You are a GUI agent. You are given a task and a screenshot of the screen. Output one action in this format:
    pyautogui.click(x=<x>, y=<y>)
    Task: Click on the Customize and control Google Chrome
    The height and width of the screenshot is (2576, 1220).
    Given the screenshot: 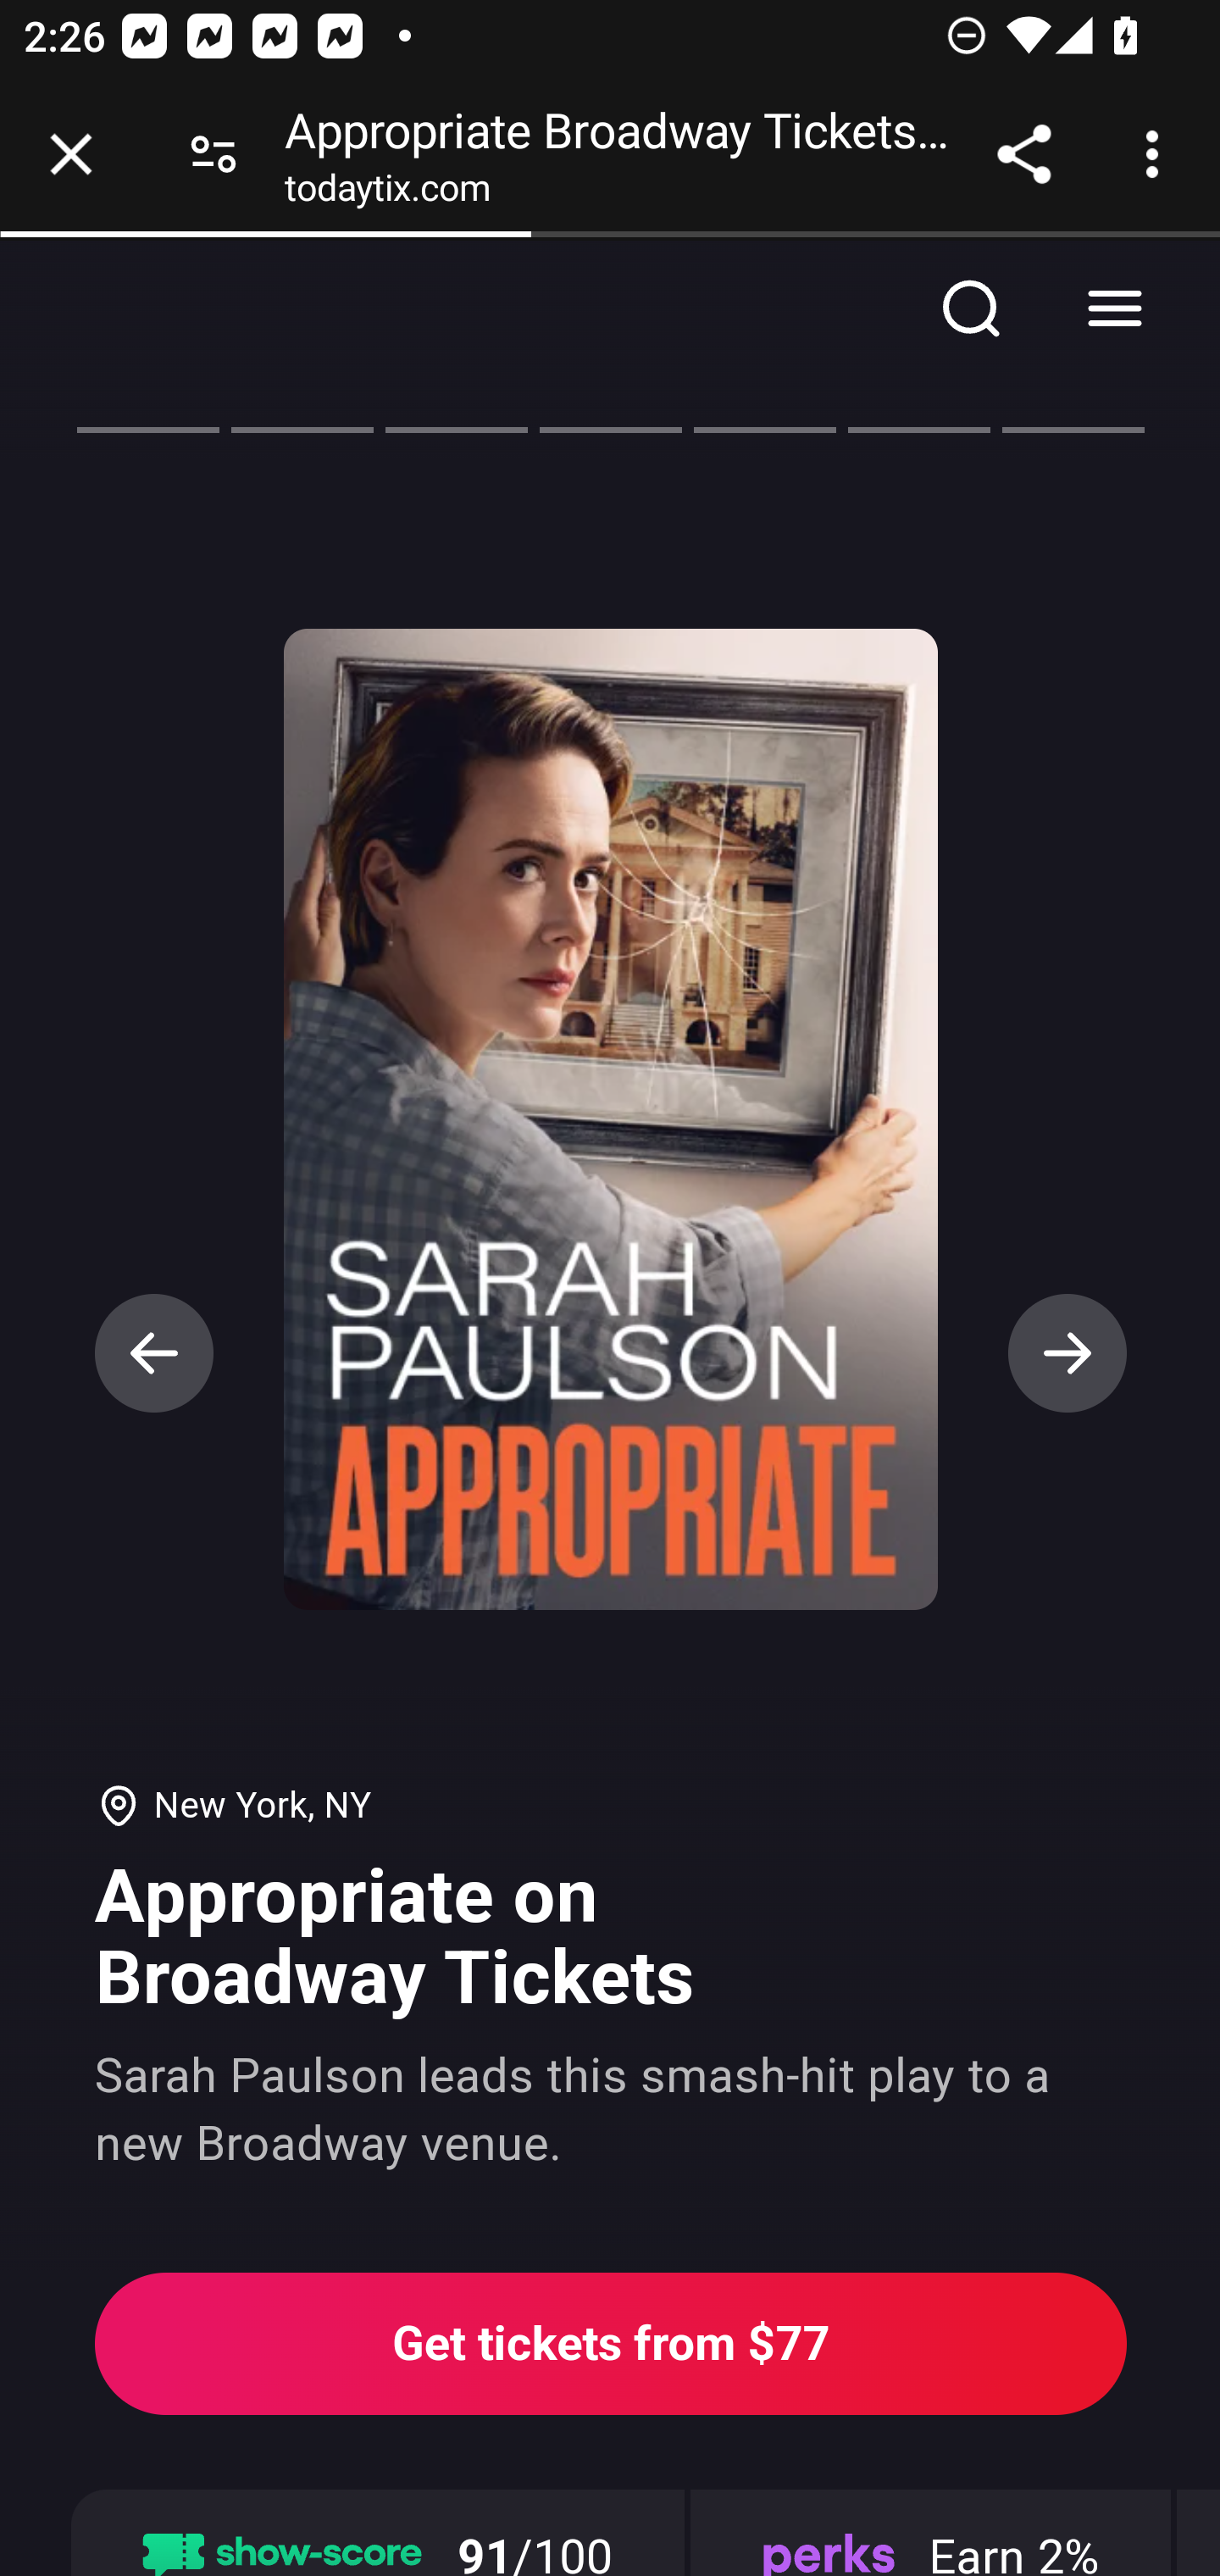 What is the action you would take?
    pyautogui.click(x=1157, y=154)
    